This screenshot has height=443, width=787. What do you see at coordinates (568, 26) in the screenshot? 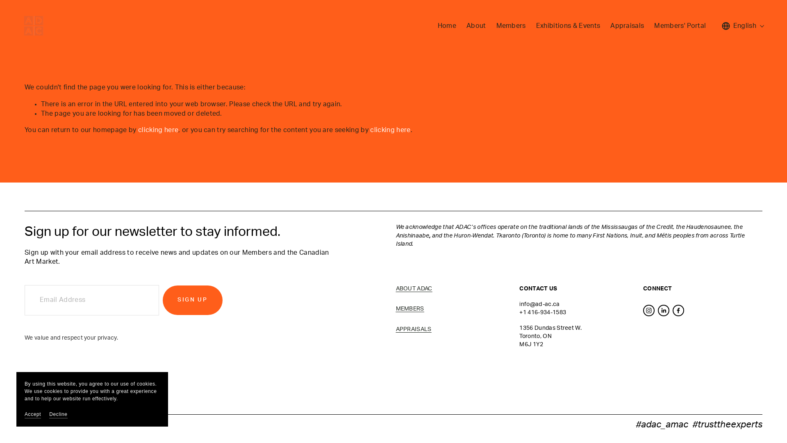
I see `Exhibitions & Events` at bounding box center [568, 26].